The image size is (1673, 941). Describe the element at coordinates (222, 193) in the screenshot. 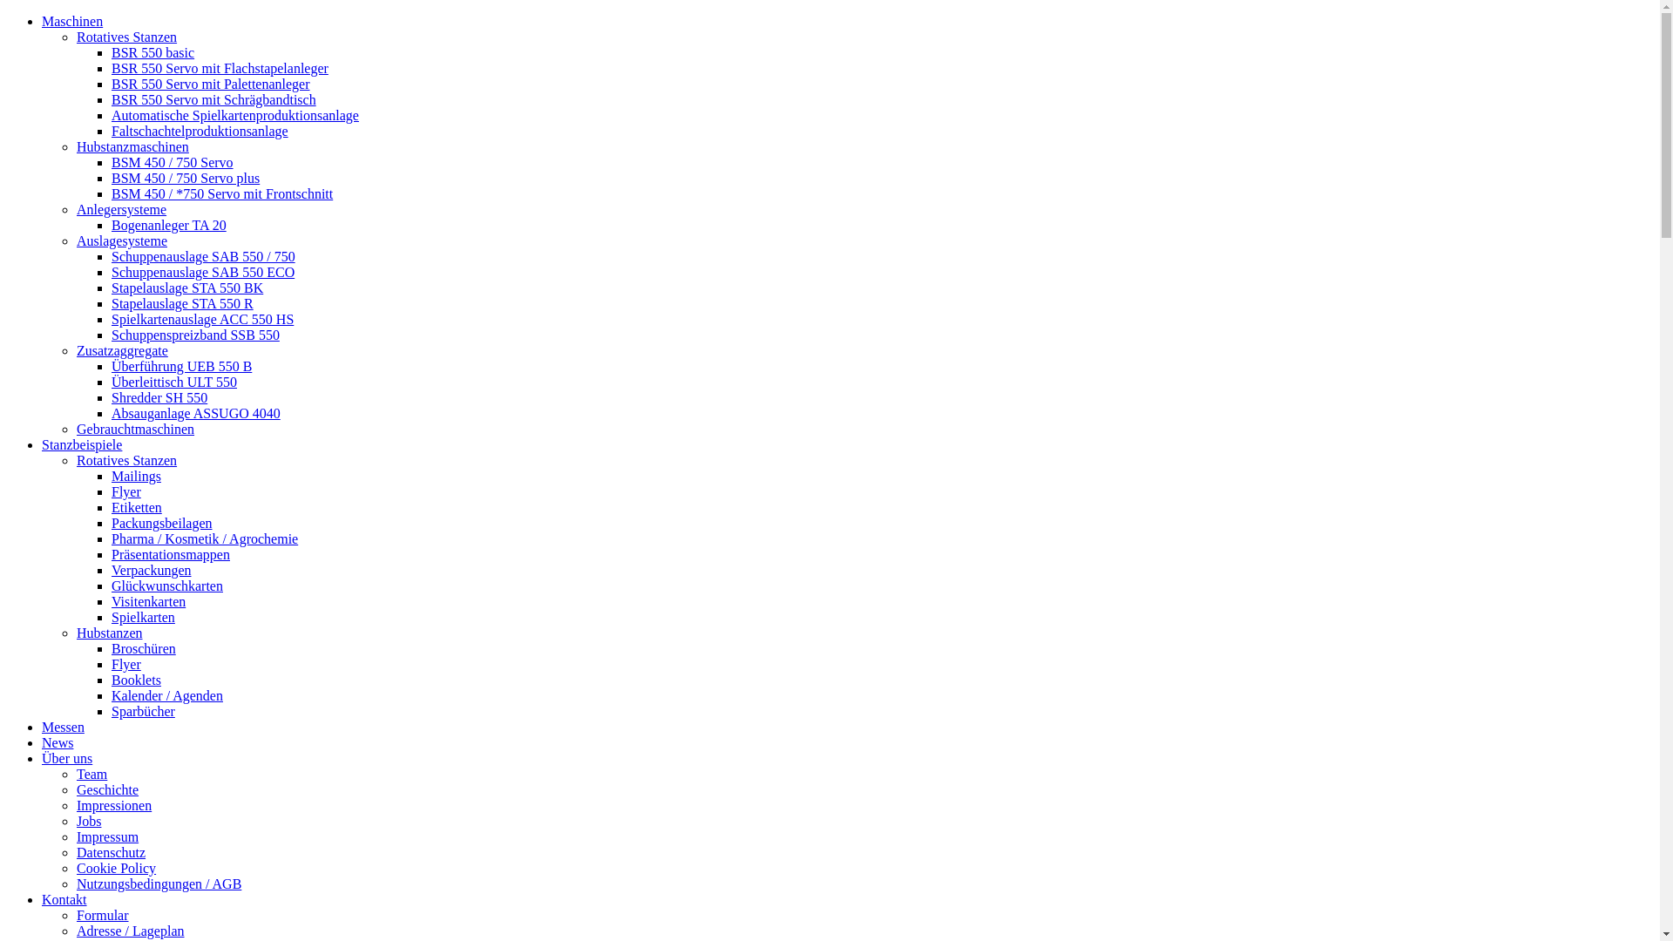

I see `BSM 450 / *750 Servo mit Frontschnitt` at that location.